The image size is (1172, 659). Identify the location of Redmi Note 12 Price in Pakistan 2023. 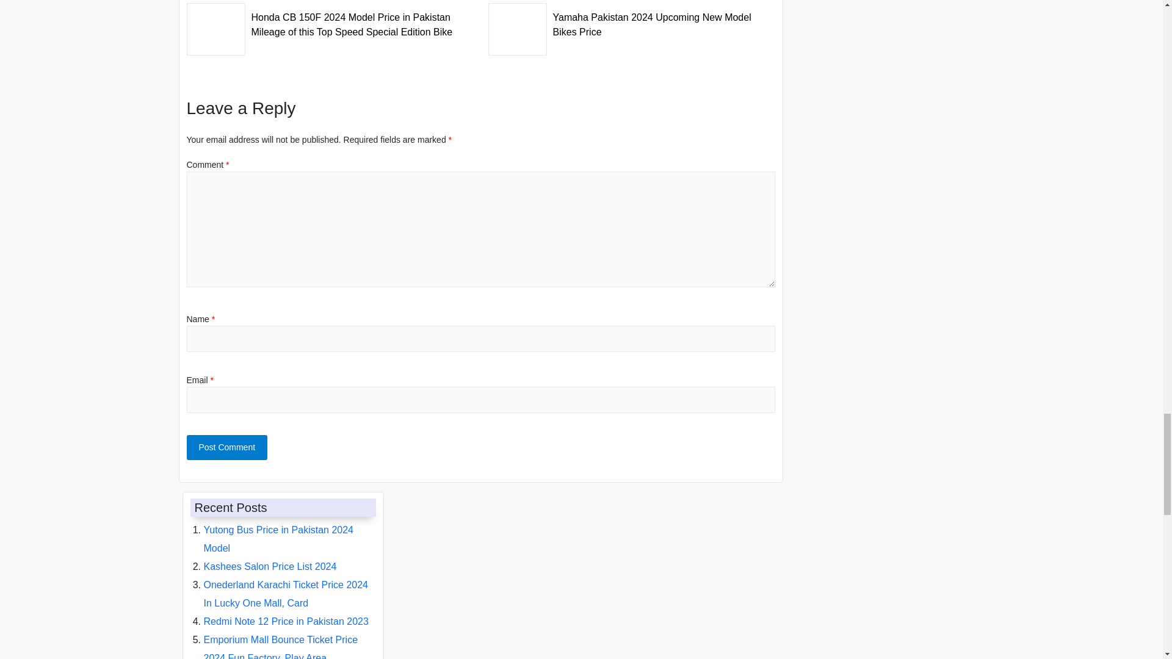
(286, 621).